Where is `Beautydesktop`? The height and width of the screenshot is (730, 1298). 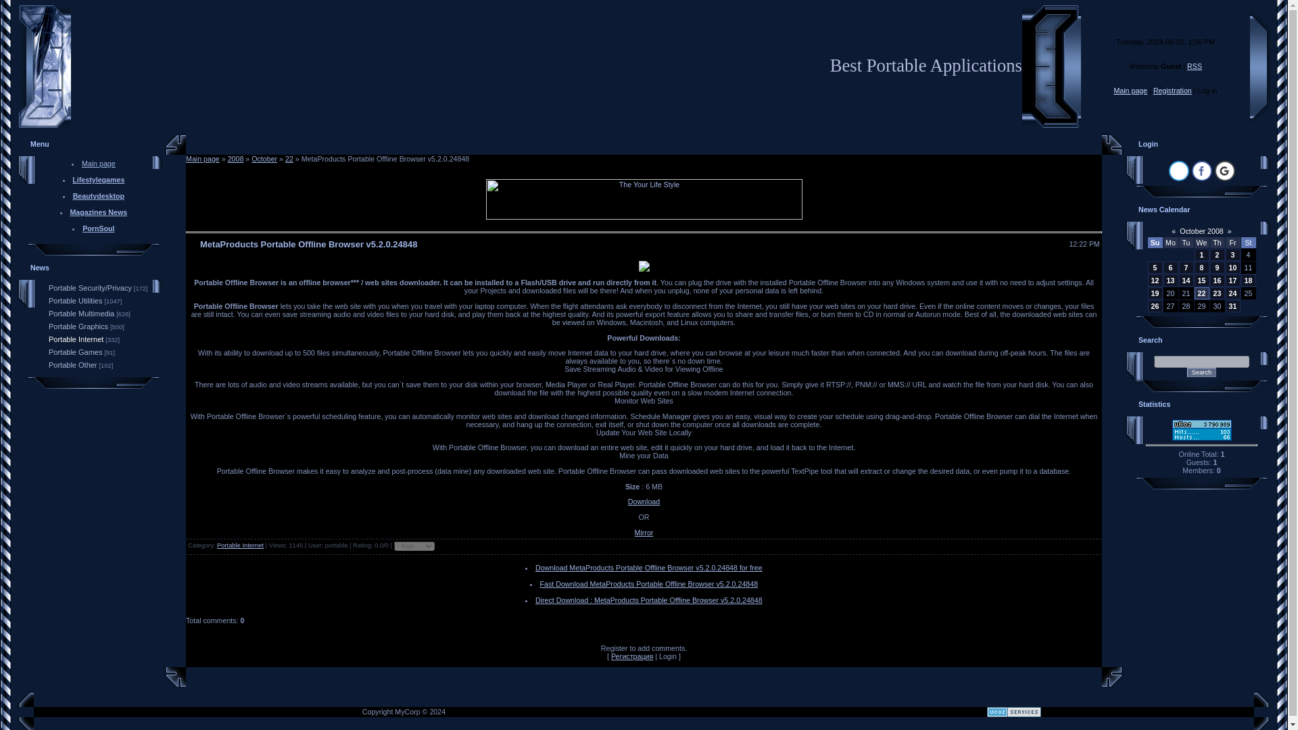 Beautydesktop is located at coordinates (99, 196).